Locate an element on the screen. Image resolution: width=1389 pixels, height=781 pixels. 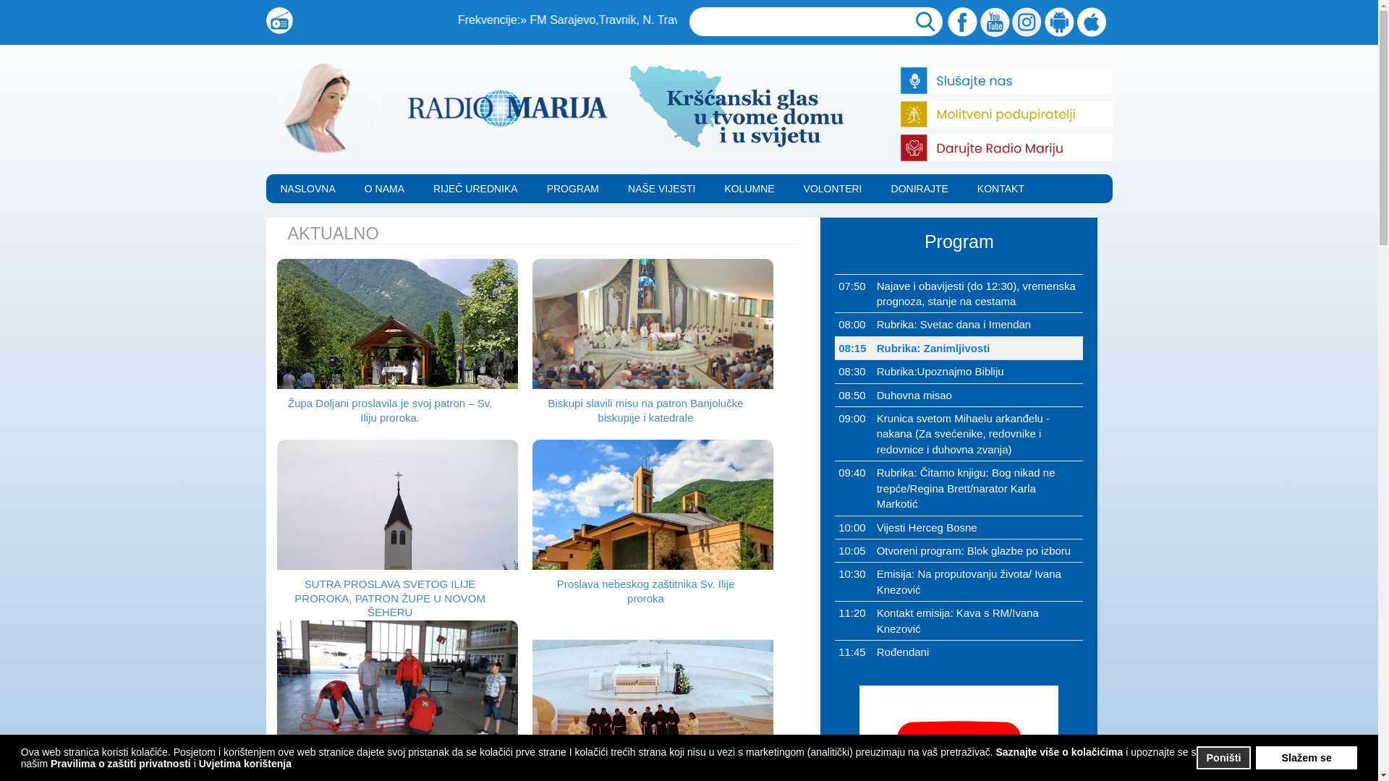
O NAMA is located at coordinates (385, 189).